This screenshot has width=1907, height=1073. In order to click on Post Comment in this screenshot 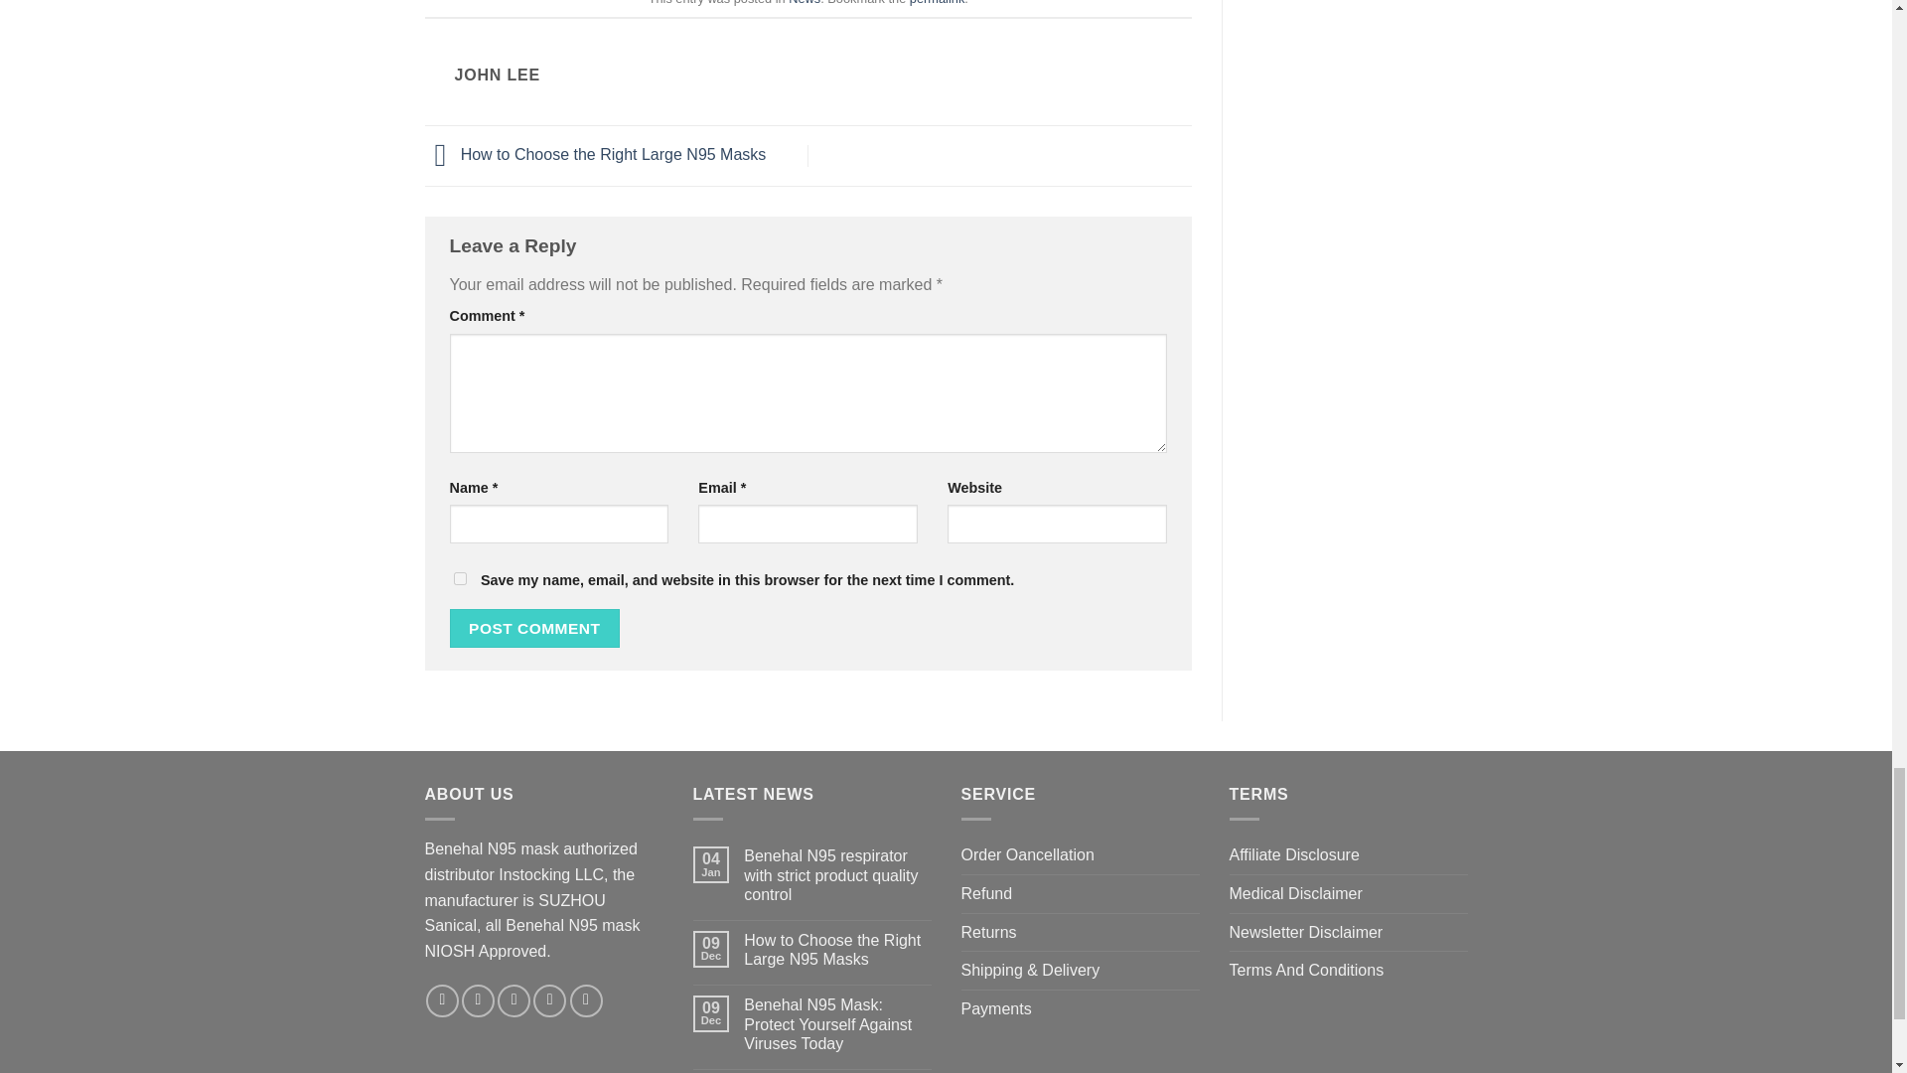, I will do `click(534, 628)`.